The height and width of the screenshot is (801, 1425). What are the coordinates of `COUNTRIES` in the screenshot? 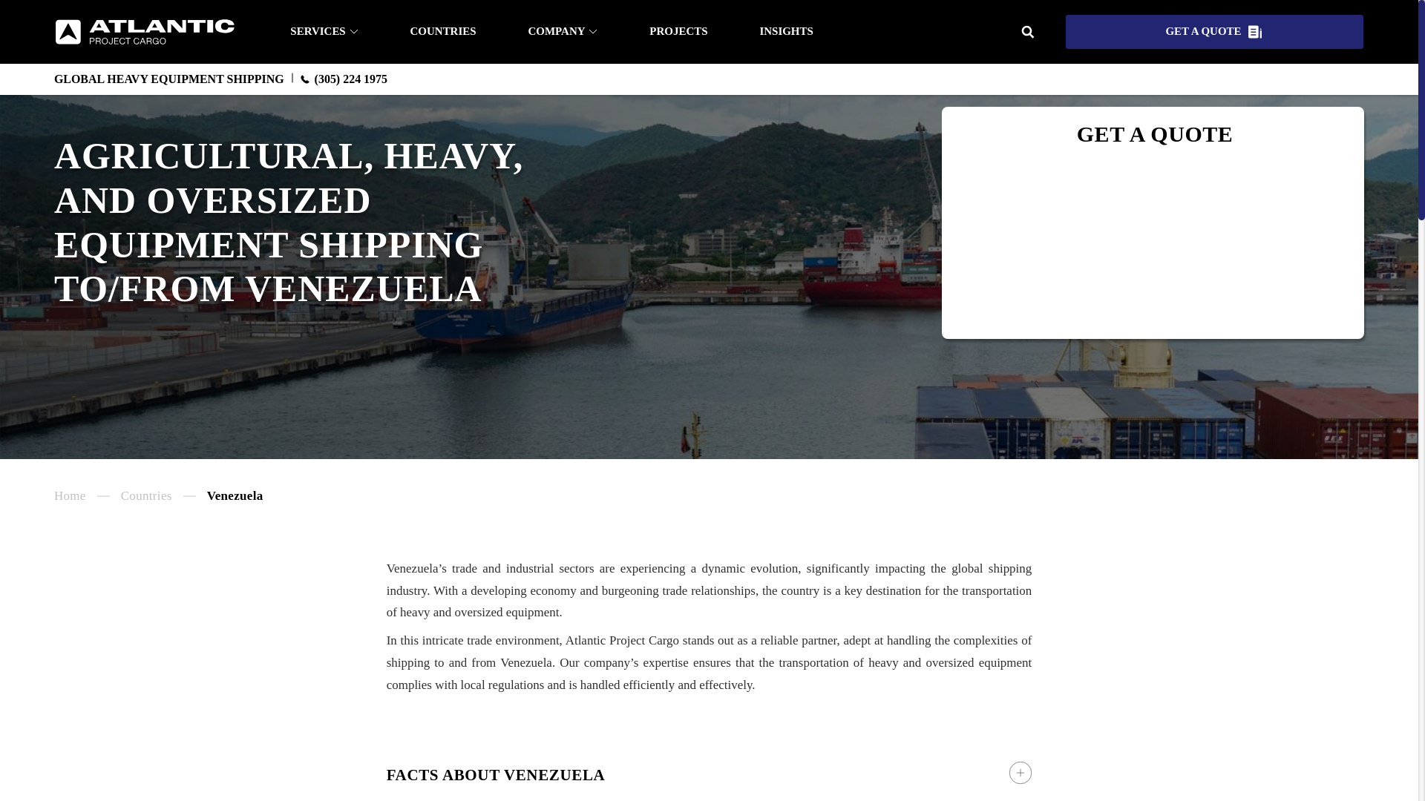 It's located at (442, 31).